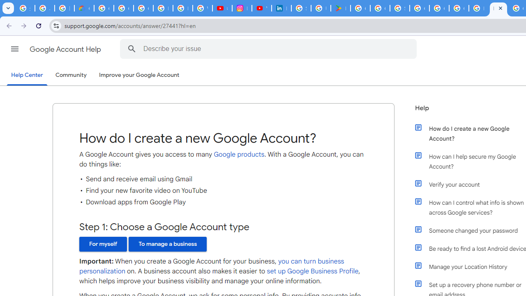  Describe the element at coordinates (399, 8) in the screenshot. I see `Sign in - Google Accounts` at that location.